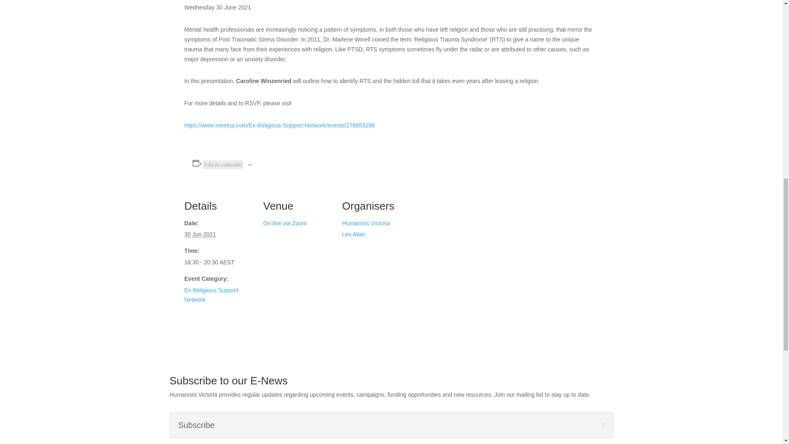 The width and height of the screenshot is (789, 444). What do you see at coordinates (211, 295) in the screenshot?
I see `Ex-Religious Support Network` at bounding box center [211, 295].